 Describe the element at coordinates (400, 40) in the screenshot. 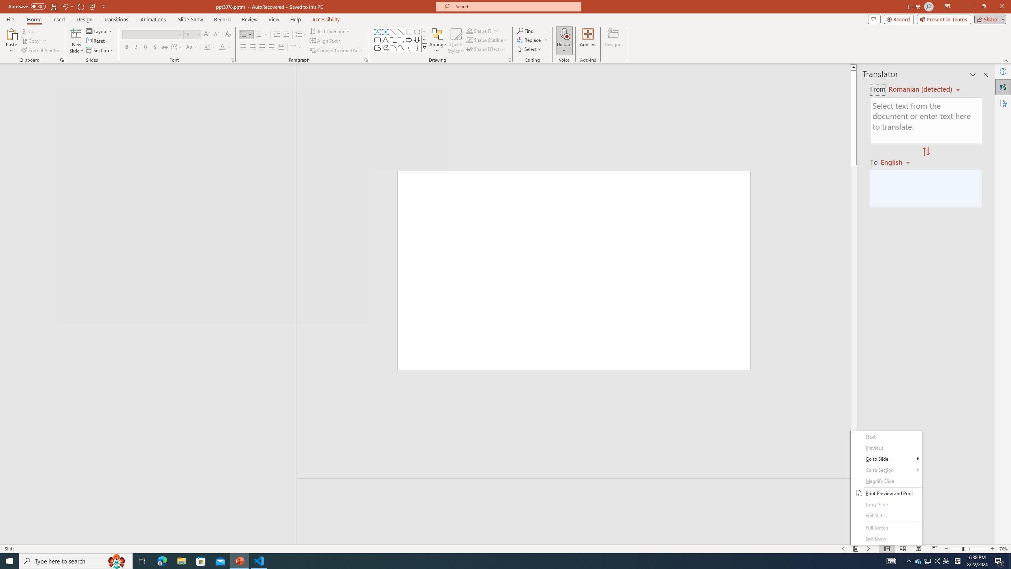

I see `AutomationID: ShapesInsertGallery` at that location.